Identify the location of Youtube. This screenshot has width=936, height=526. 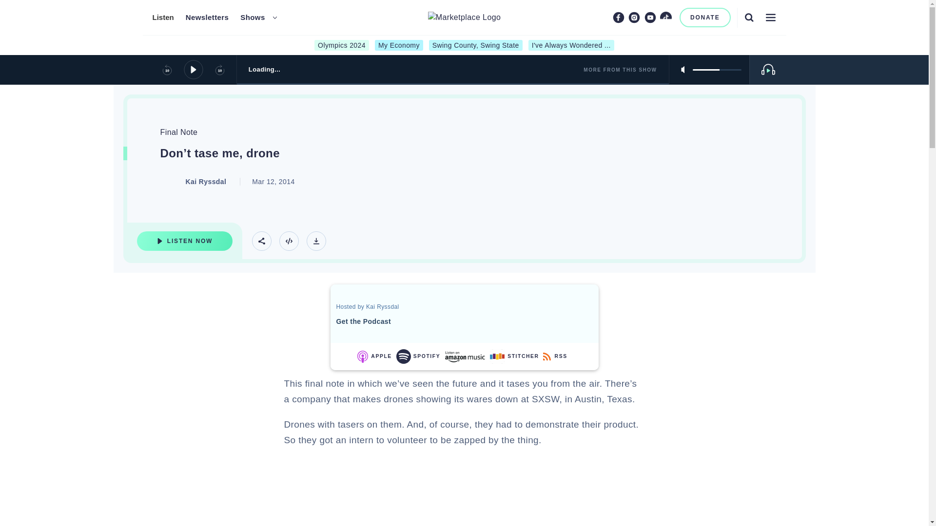
(650, 17).